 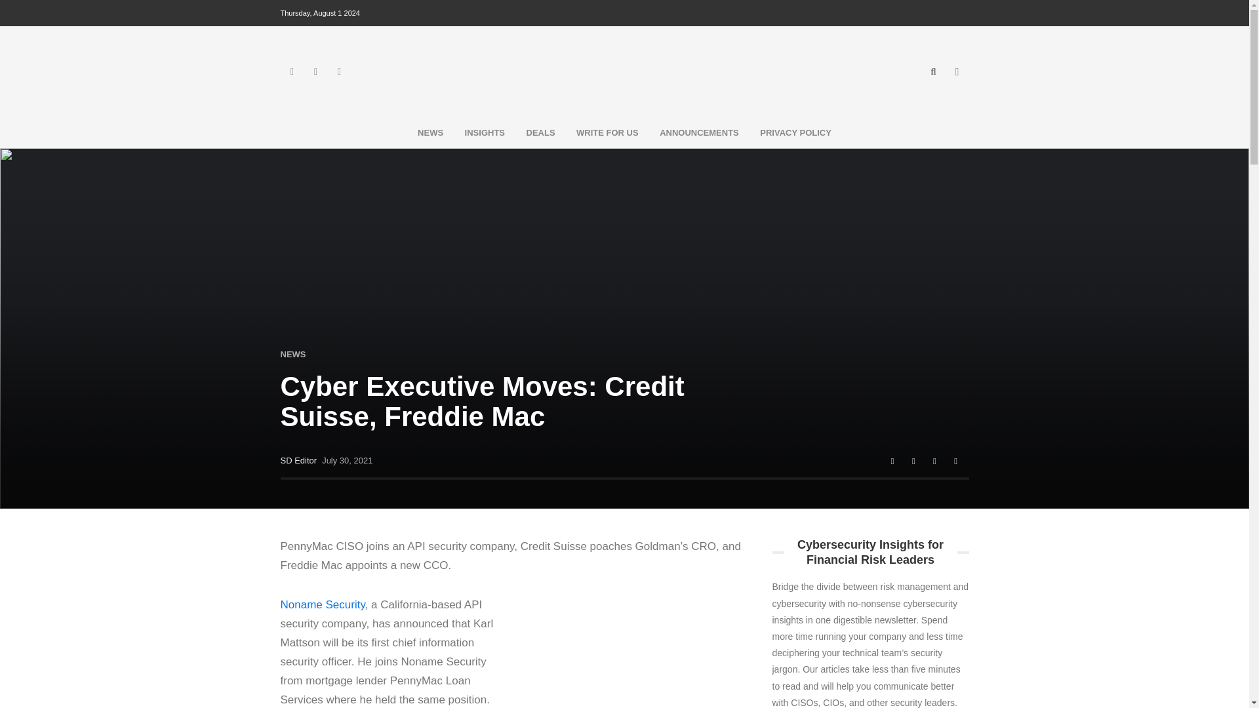 I want to click on ANNOUNCEMENTS, so click(x=699, y=132).